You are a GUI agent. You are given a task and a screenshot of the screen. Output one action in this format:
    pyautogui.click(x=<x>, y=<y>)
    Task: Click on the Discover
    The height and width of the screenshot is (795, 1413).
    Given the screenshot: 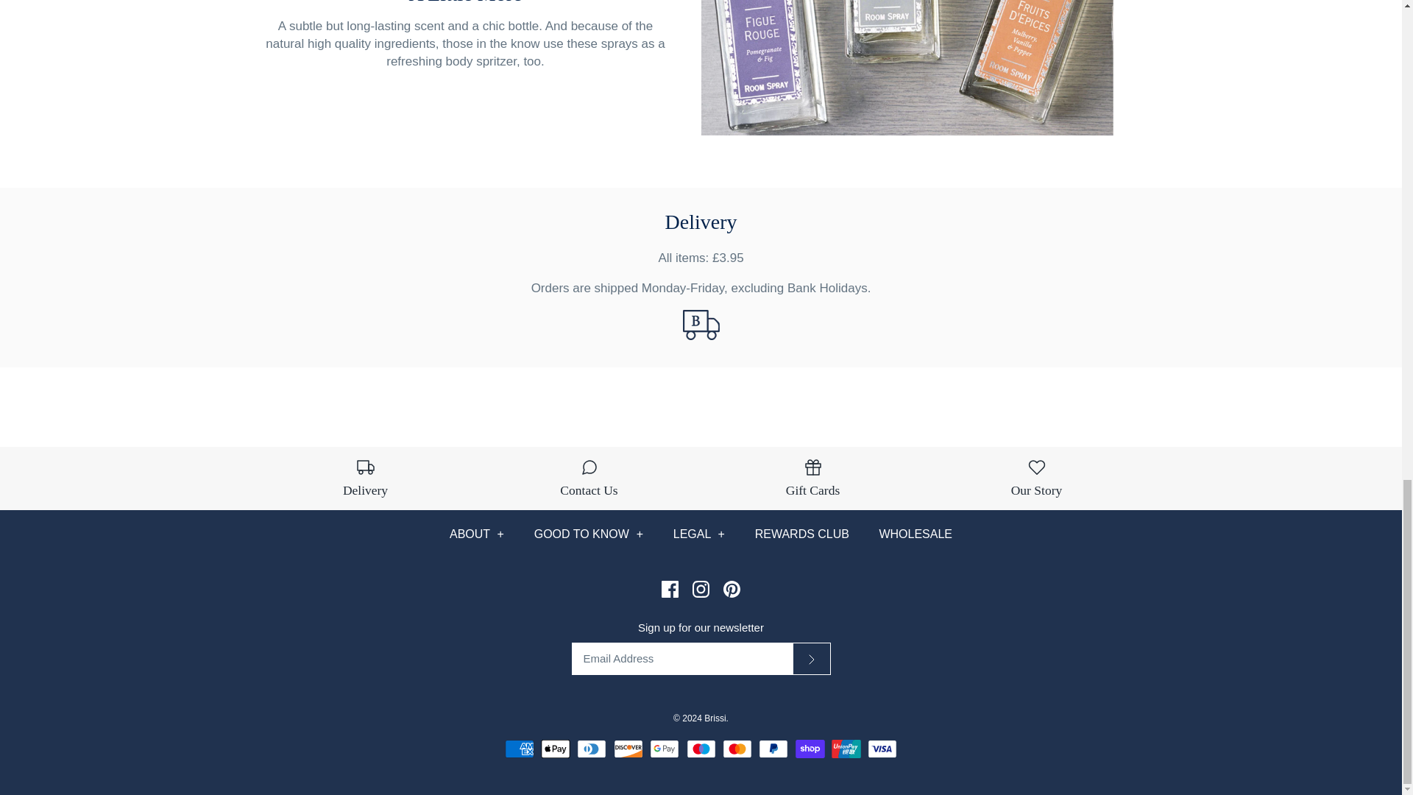 What is the action you would take?
    pyautogui.click(x=628, y=749)
    